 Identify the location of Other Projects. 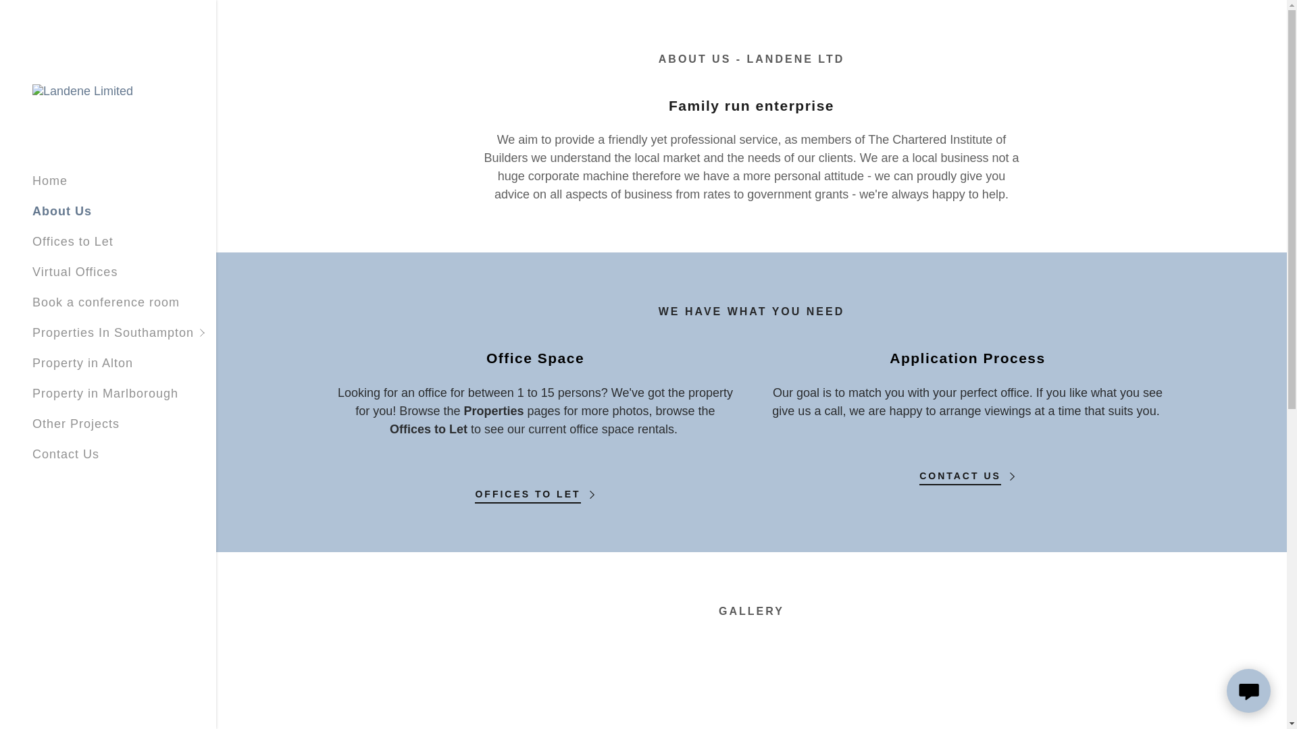
(76, 424).